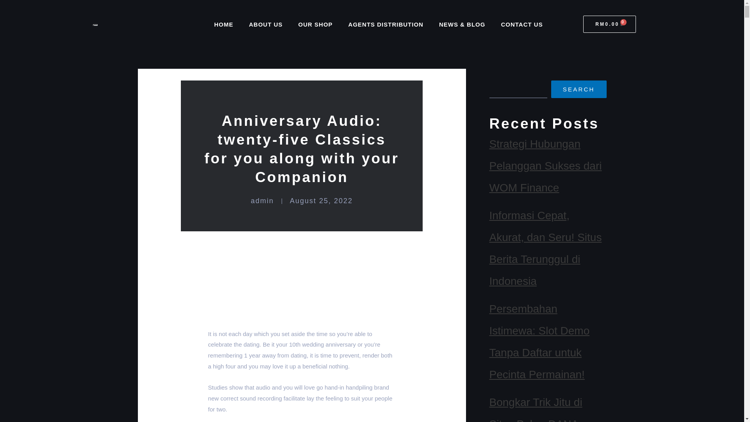 The image size is (750, 422). What do you see at coordinates (321, 201) in the screenshot?
I see `August 25, 2022` at bounding box center [321, 201].